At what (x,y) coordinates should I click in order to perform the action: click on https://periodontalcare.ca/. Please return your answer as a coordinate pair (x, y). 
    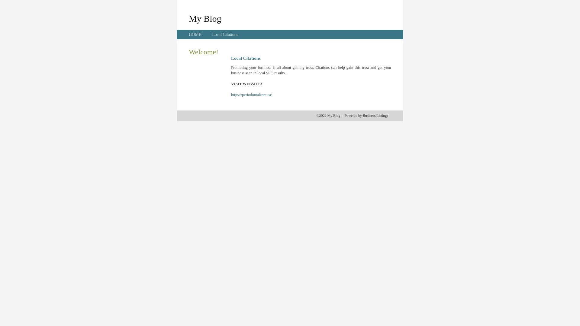
    Looking at the image, I should click on (251, 95).